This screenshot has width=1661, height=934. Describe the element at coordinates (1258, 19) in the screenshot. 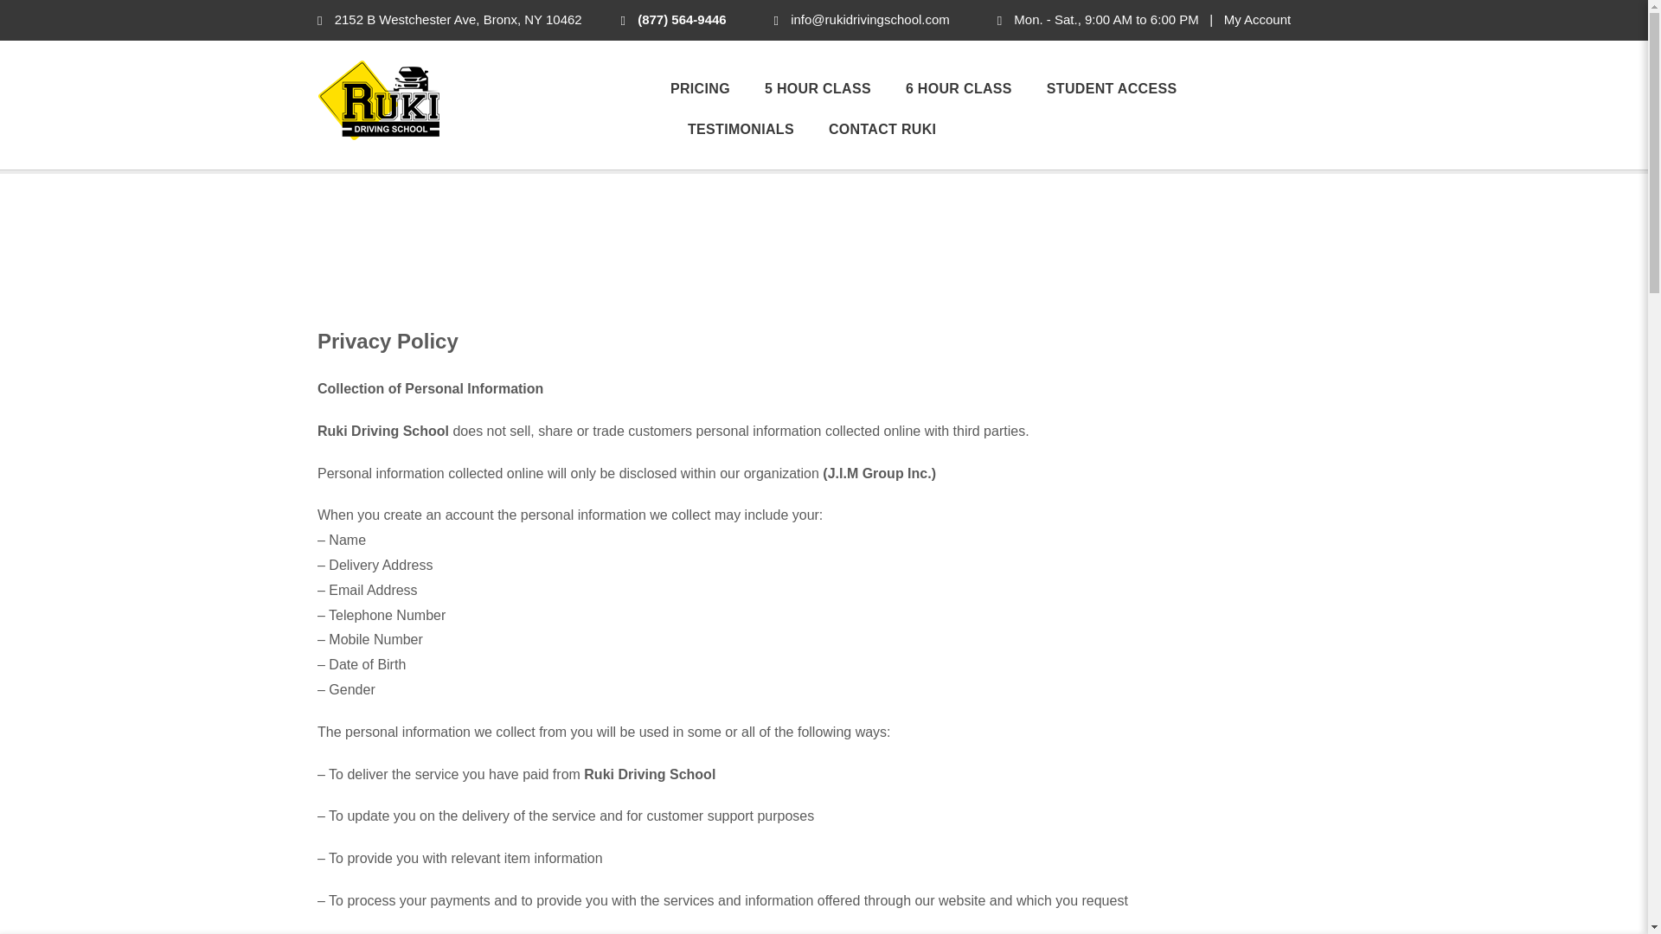

I see `My Account` at that location.